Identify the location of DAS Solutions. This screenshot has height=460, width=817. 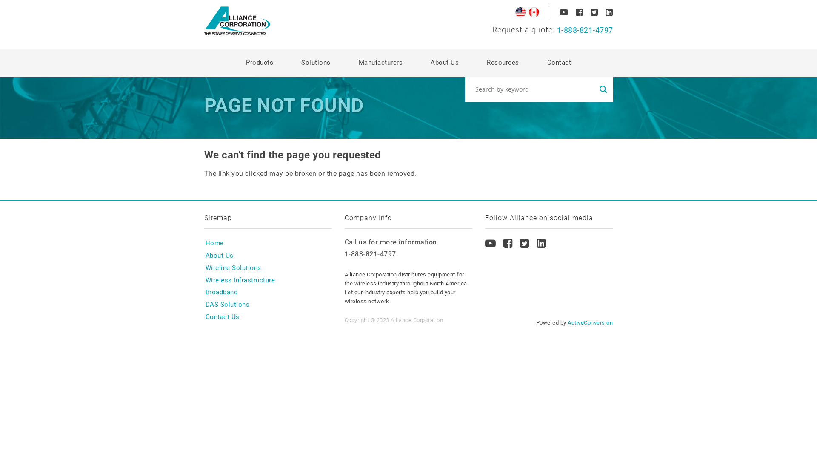
(227, 305).